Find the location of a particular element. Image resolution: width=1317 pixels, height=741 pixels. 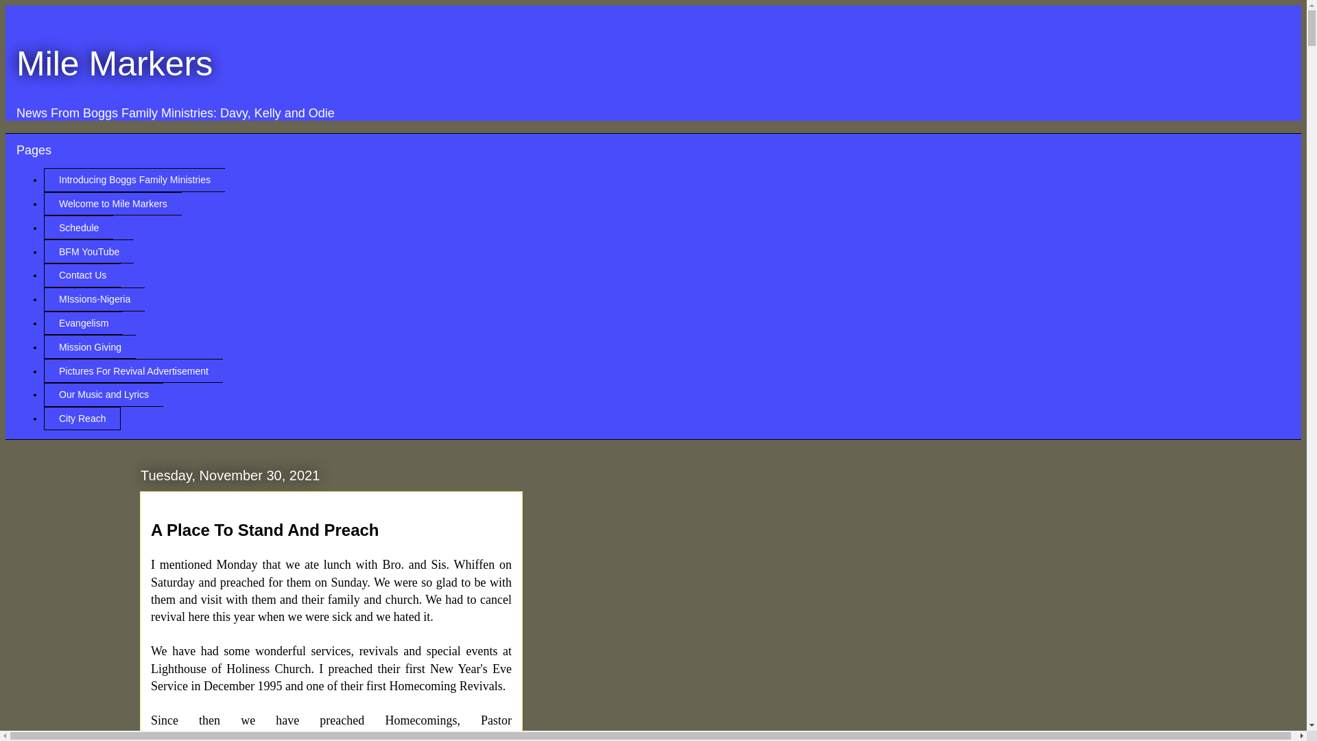

Mile Markers is located at coordinates (114, 62).